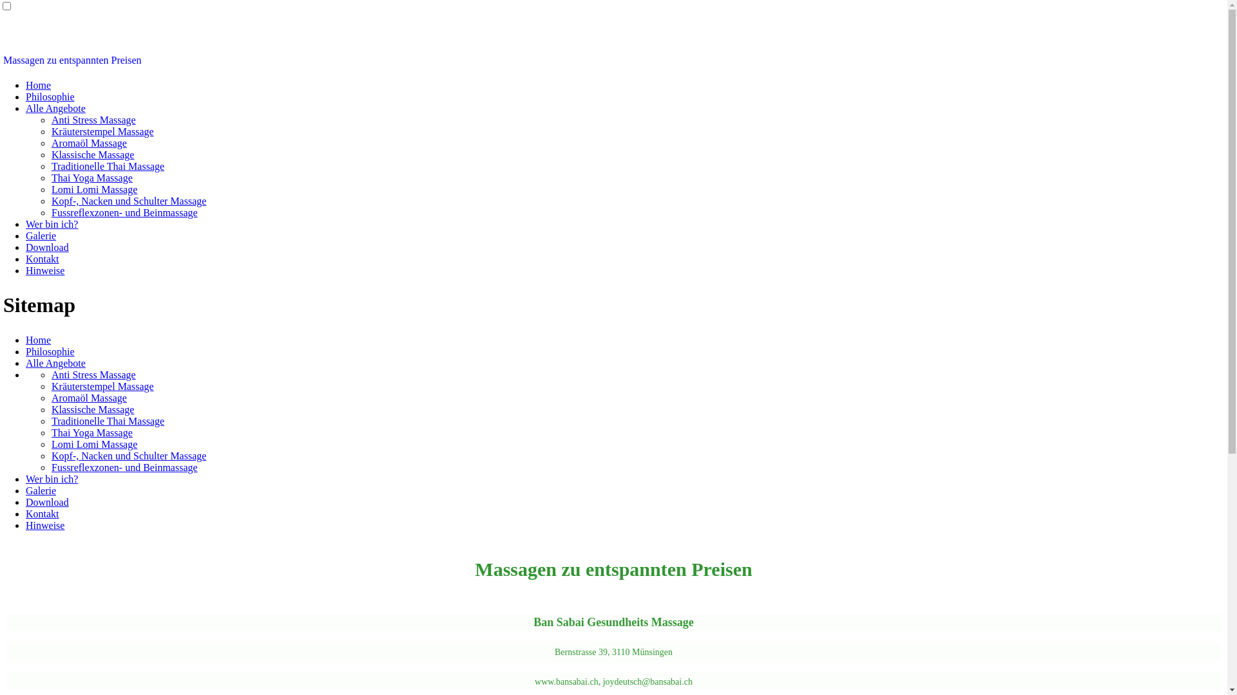  I want to click on Wer bin ich?, so click(52, 224).